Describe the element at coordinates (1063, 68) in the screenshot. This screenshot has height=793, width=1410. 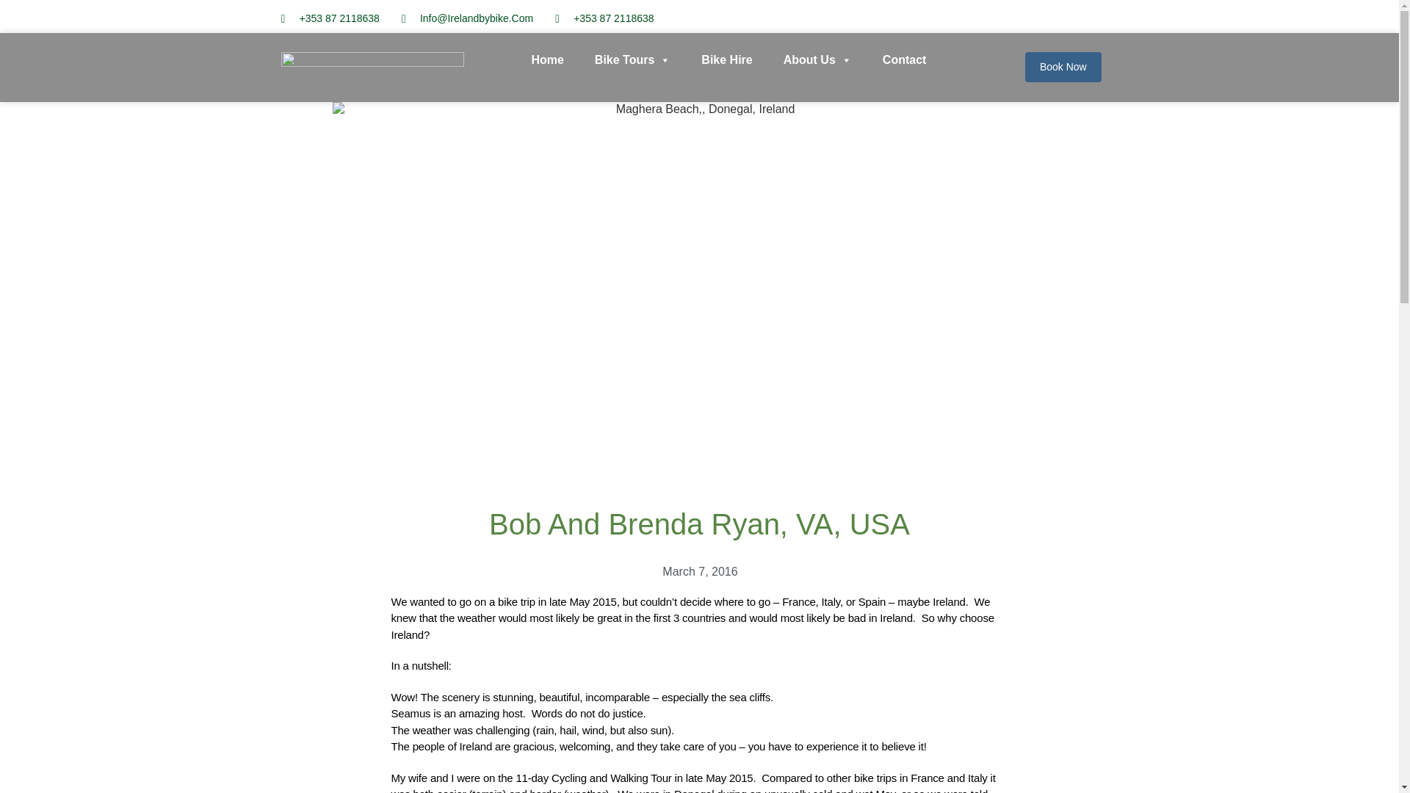
I see `Book Now` at that location.